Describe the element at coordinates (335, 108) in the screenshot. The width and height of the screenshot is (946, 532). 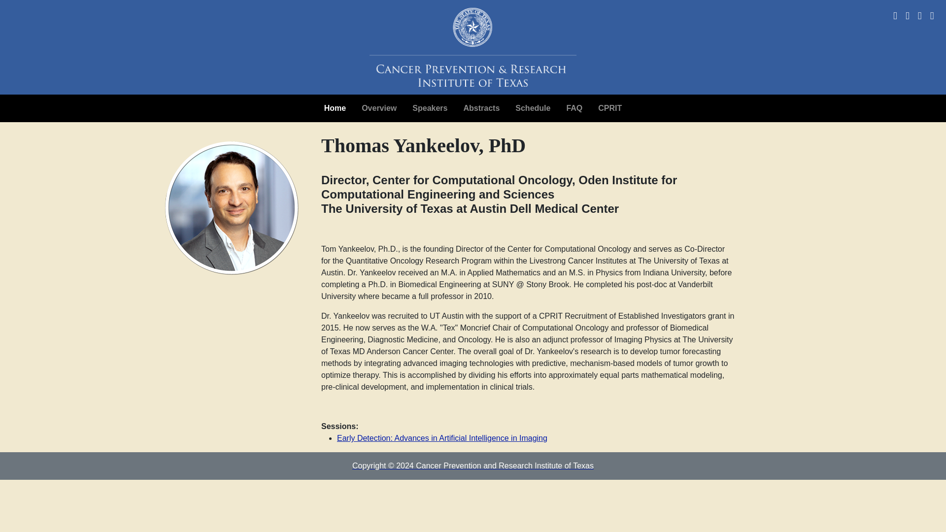
I see `Home` at that location.